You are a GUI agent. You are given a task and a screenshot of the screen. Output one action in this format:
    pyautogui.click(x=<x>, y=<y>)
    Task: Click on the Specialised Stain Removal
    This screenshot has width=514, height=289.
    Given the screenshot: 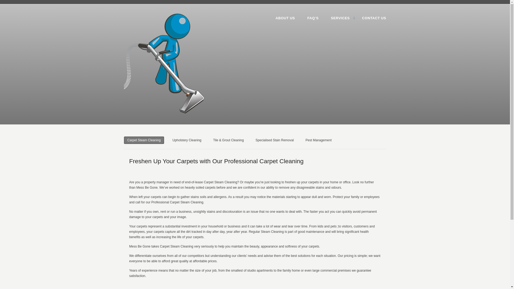 What is the action you would take?
    pyautogui.click(x=275, y=140)
    